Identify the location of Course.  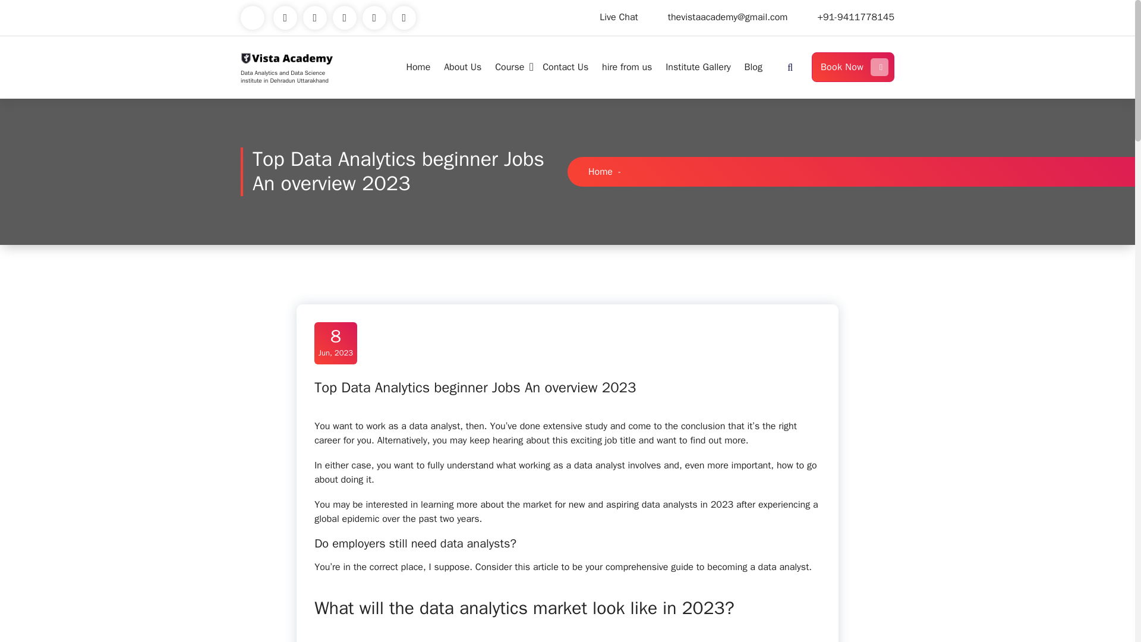
(512, 67).